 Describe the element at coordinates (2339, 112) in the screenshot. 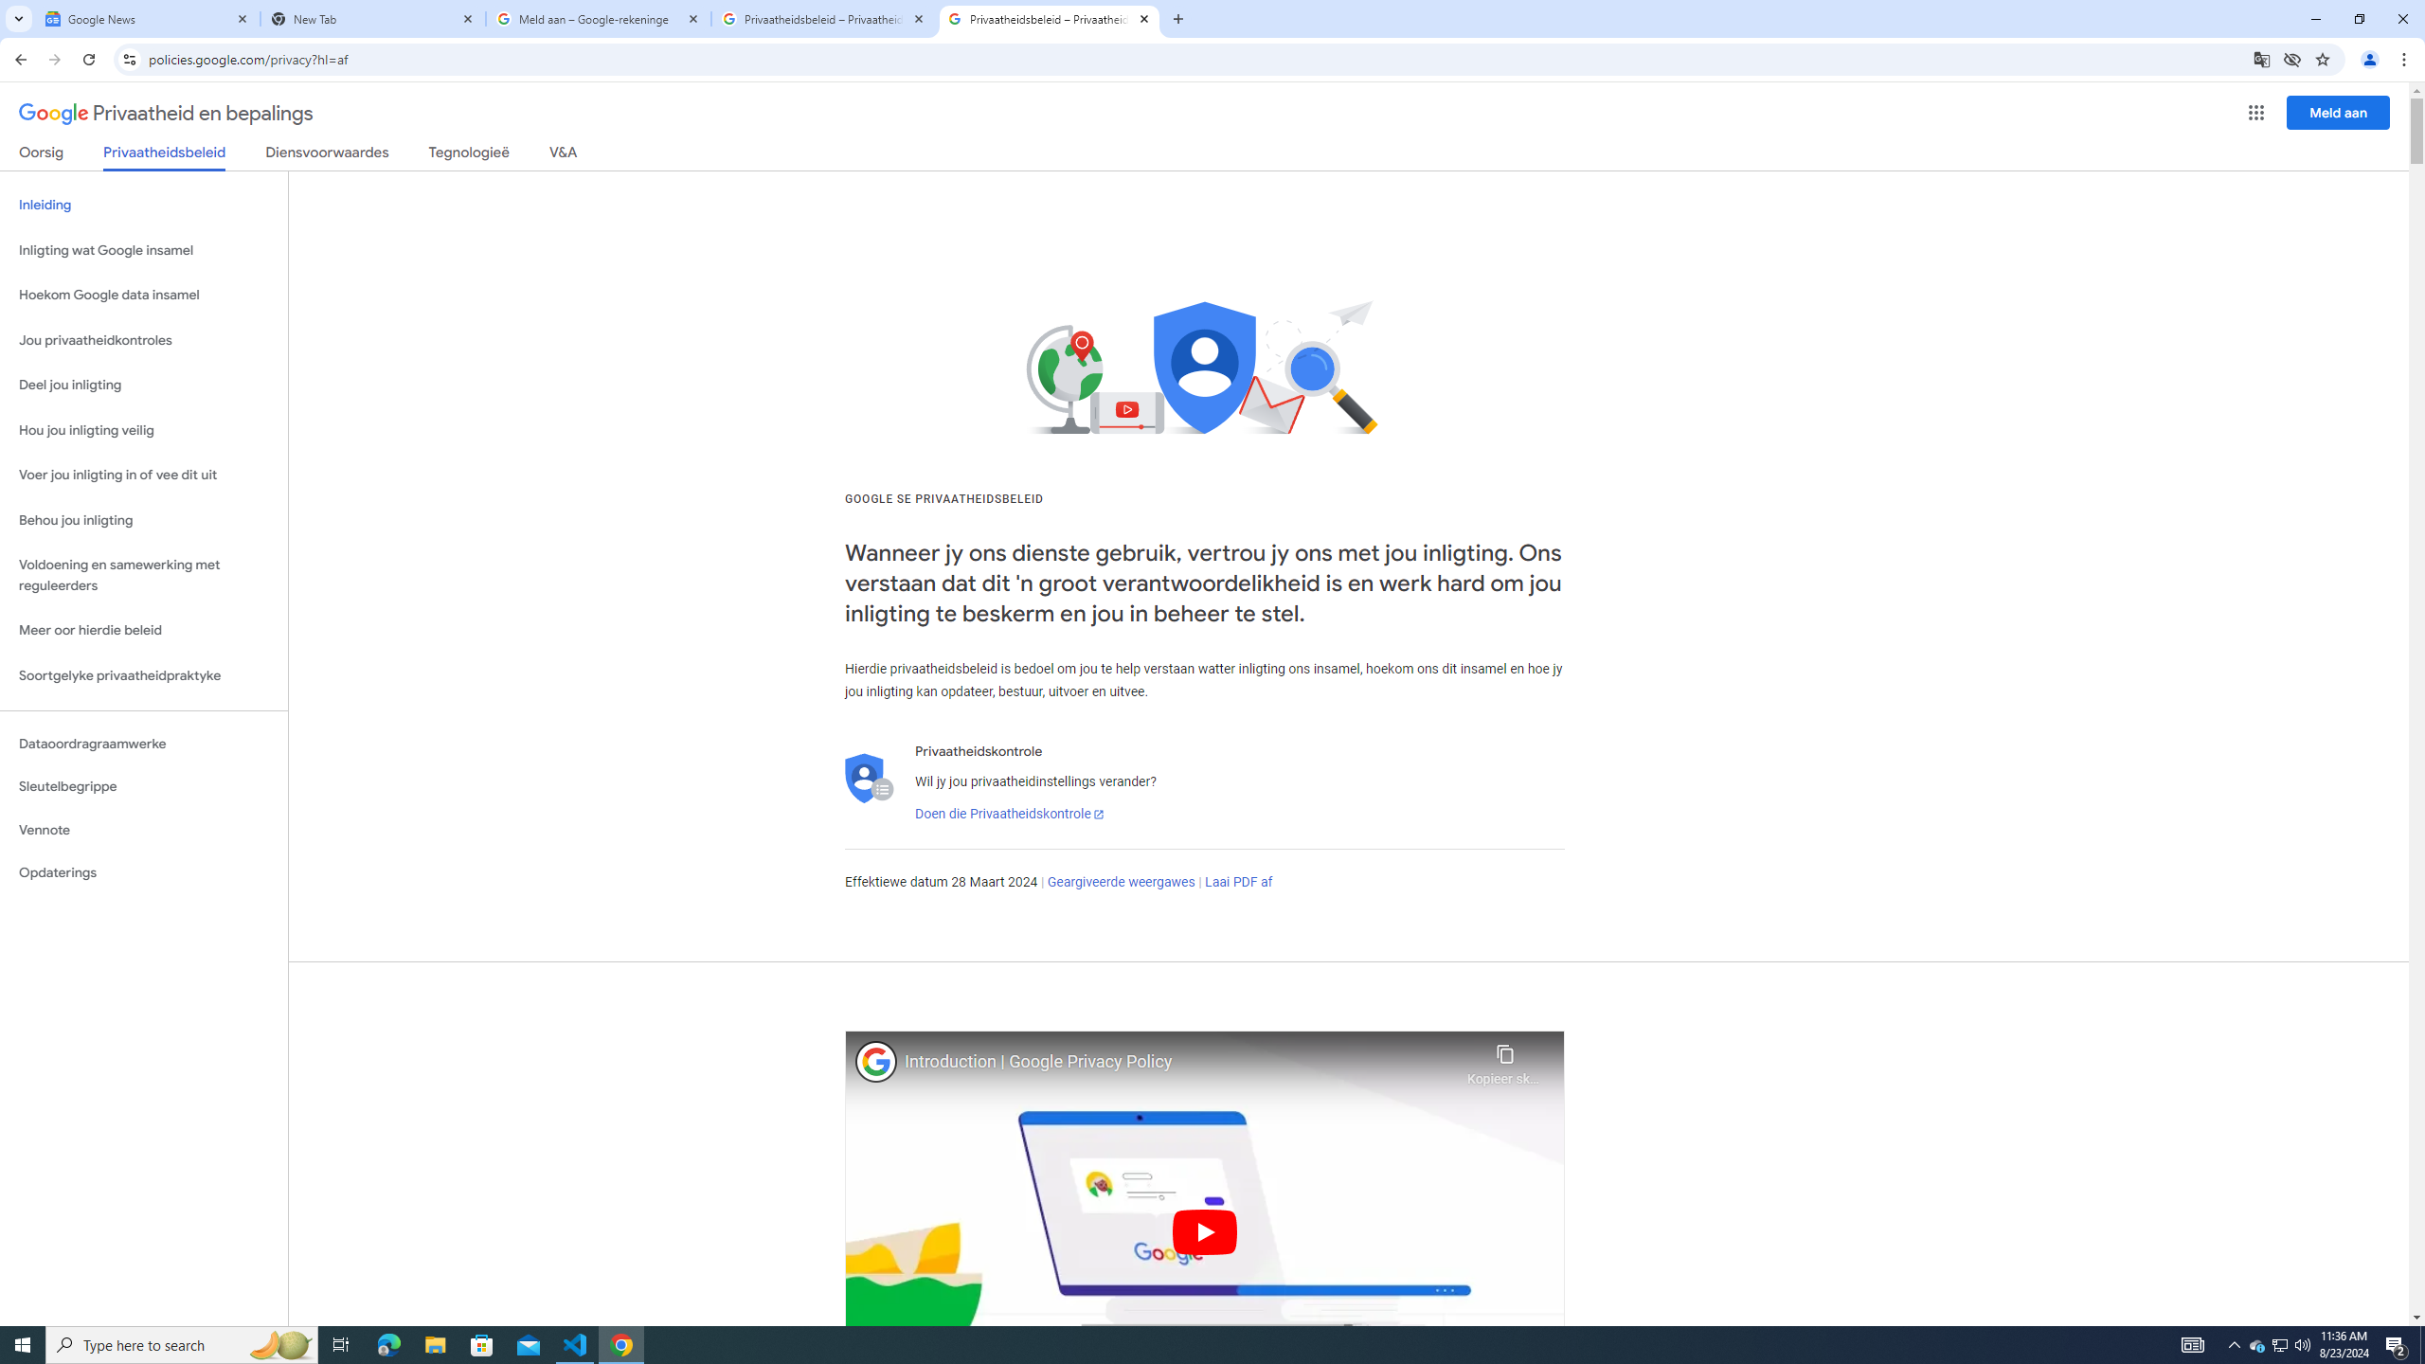

I see `Meld aan` at that location.